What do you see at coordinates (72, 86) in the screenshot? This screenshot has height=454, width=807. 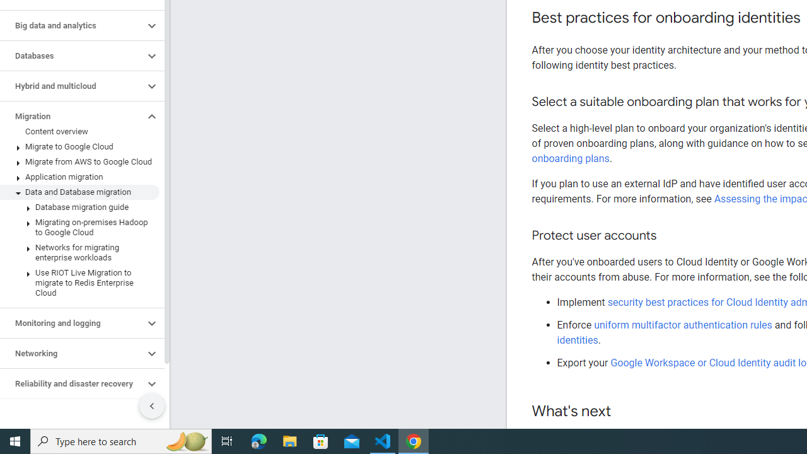 I see `Hybrid and multicloud` at bounding box center [72, 86].